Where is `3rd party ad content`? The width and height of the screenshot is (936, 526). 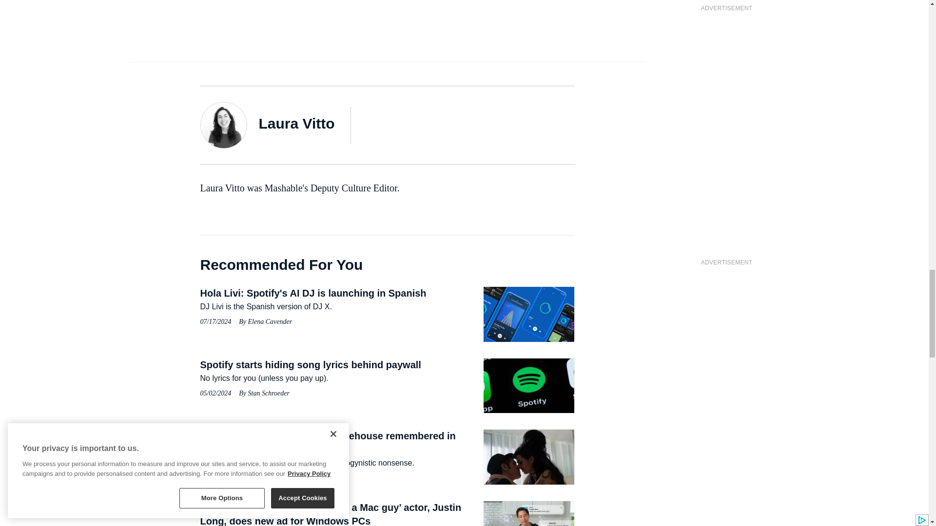
3rd party ad content is located at coordinates (726, 333).